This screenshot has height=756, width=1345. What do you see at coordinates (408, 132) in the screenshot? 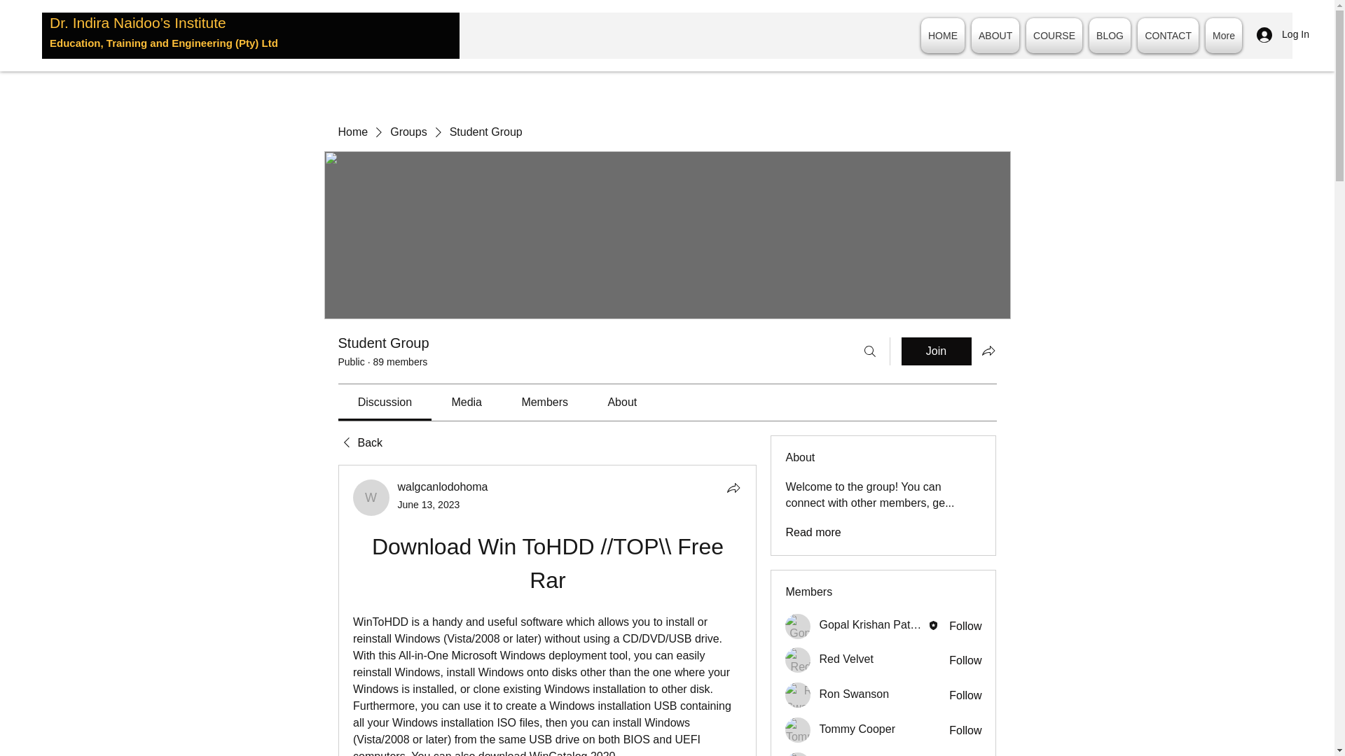
I see `Groups` at bounding box center [408, 132].